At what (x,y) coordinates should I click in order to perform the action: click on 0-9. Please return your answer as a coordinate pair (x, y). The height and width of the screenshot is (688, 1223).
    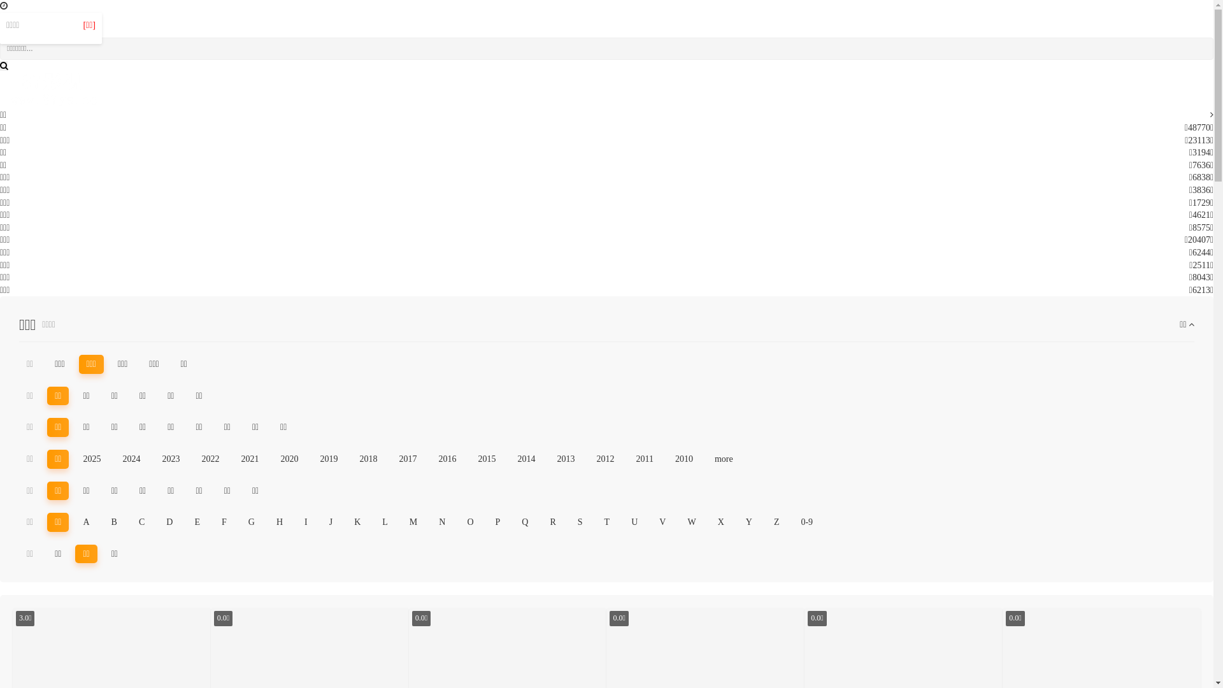
    Looking at the image, I should click on (806, 522).